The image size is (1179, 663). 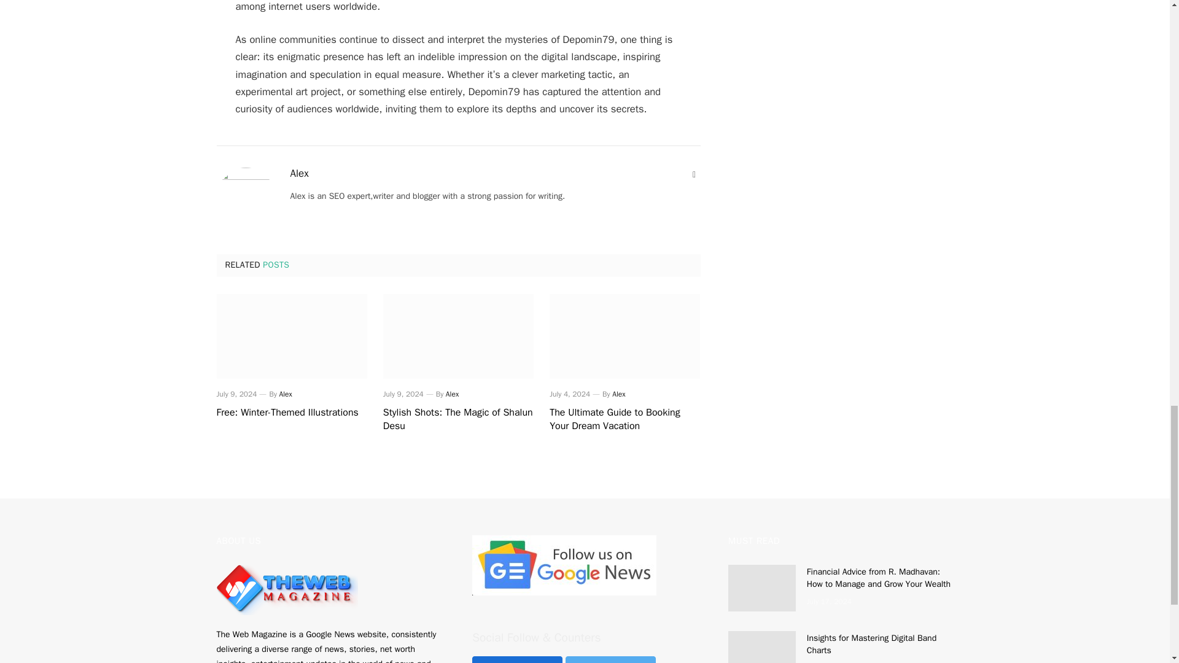 What do you see at coordinates (625, 420) in the screenshot?
I see `The Ultimate Guide to Booking Your Dream Vacation` at bounding box center [625, 420].